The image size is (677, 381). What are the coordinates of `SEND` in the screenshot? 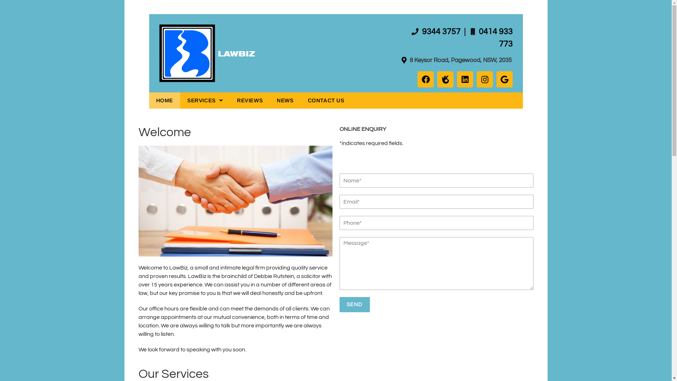 It's located at (354, 305).